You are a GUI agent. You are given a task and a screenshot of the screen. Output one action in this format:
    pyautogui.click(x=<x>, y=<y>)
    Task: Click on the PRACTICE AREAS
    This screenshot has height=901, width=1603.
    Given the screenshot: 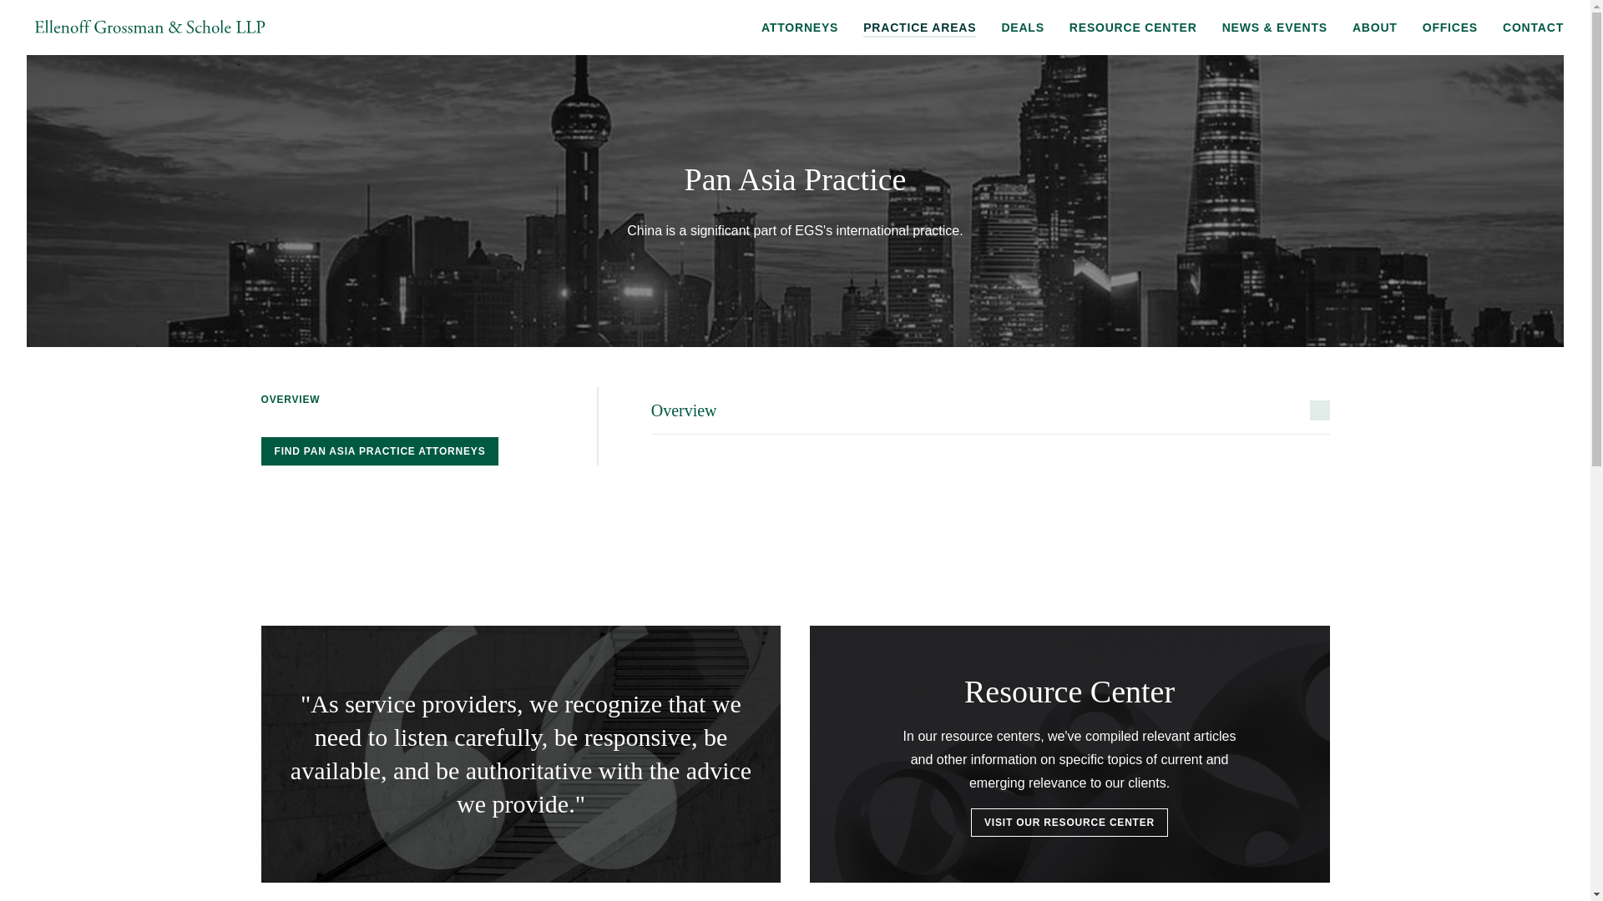 What is the action you would take?
    pyautogui.click(x=920, y=28)
    